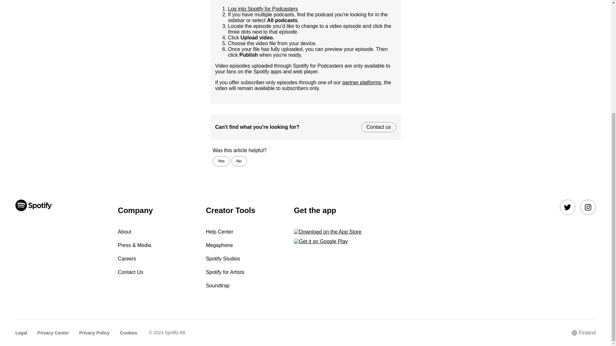 Image resolution: width=616 pixels, height=346 pixels. Describe the element at coordinates (127, 259) in the screenshot. I see `Careers` at that location.